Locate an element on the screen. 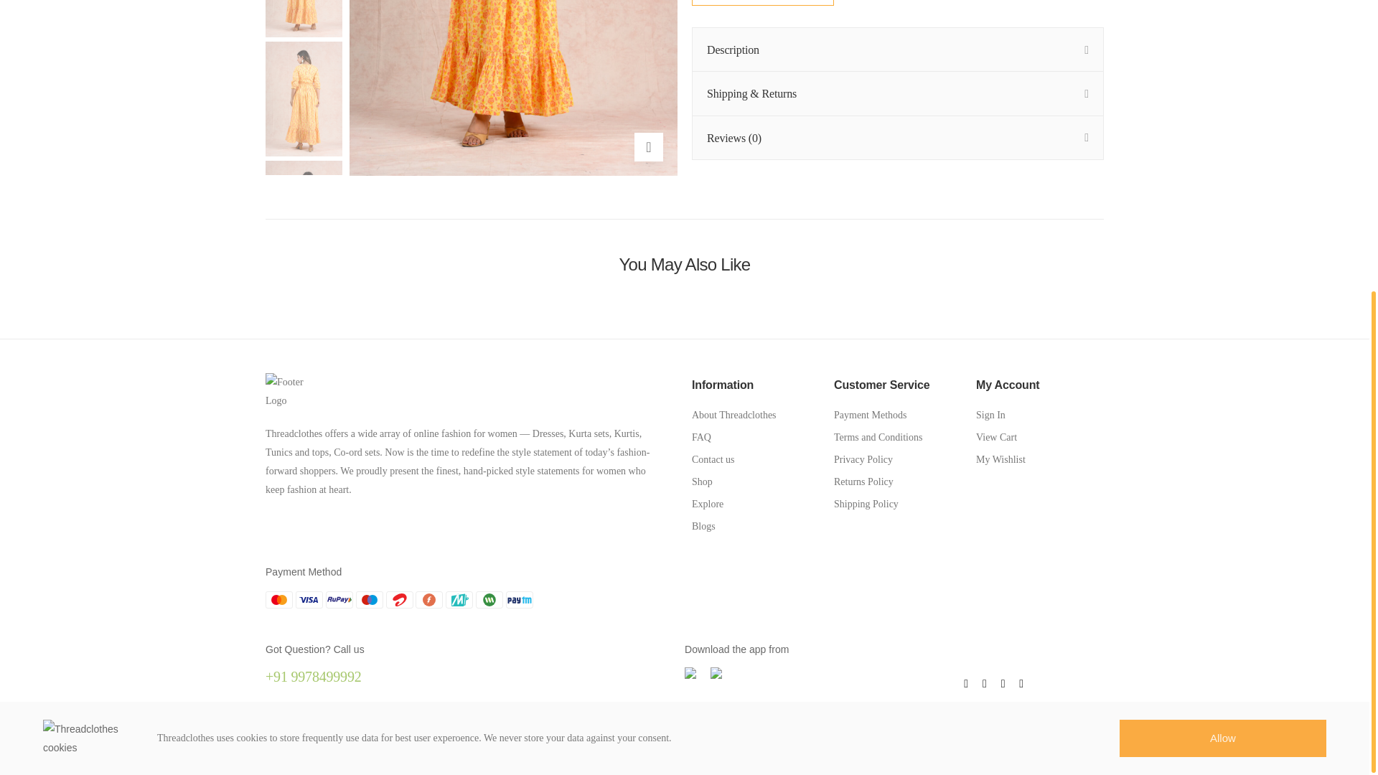  Maestro is located at coordinates (369, 600).